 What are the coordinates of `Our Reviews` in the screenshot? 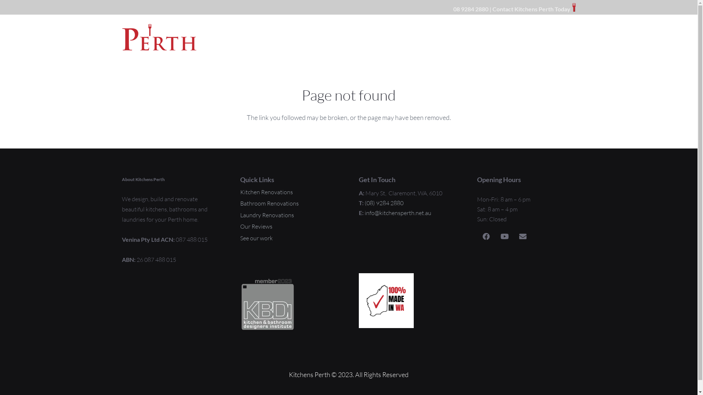 It's located at (256, 226).